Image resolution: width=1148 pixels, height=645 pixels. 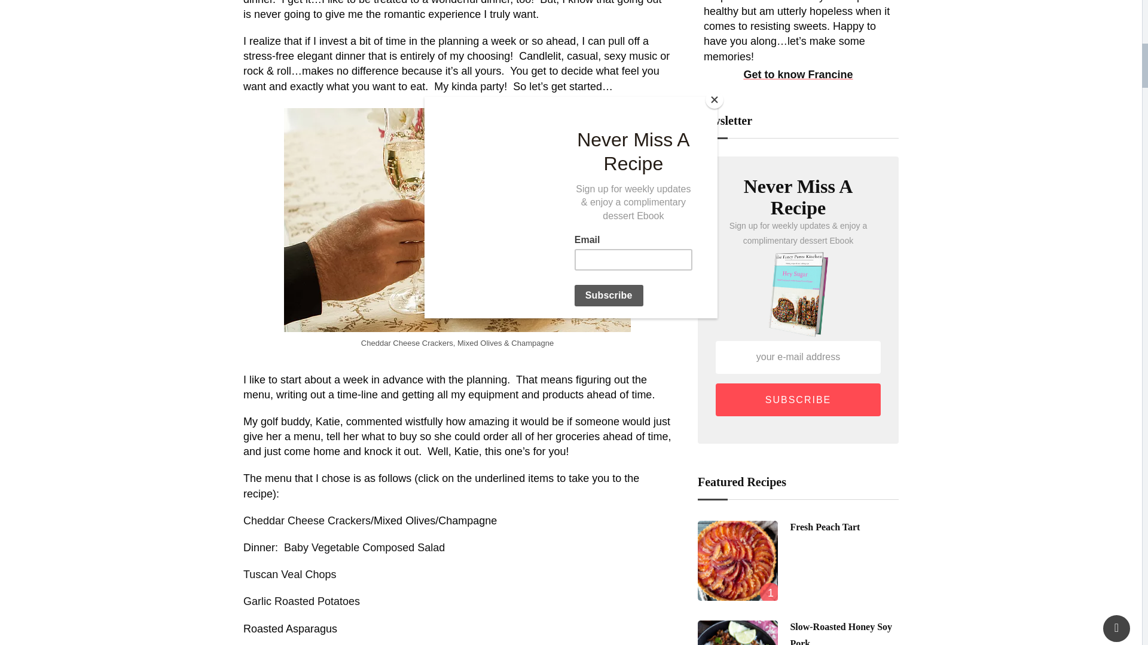 What do you see at coordinates (289, 575) in the screenshot?
I see `Tuscan Veal Chops` at bounding box center [289, 575].